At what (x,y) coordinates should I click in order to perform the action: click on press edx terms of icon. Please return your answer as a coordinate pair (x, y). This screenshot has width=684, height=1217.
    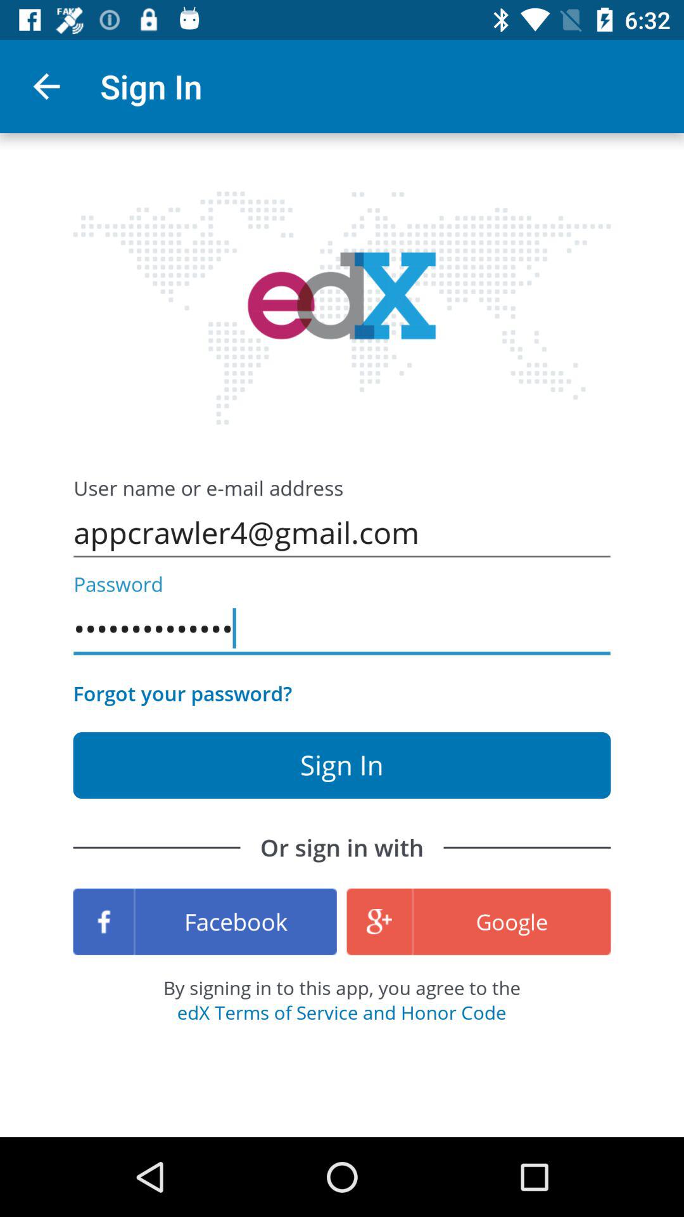
    Looking at the image, I should click on (341, 1012).